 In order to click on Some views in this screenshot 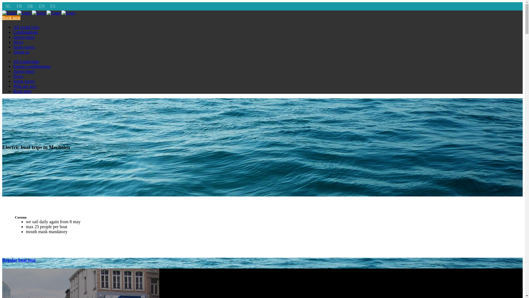, I will do `click(24, 81)`.